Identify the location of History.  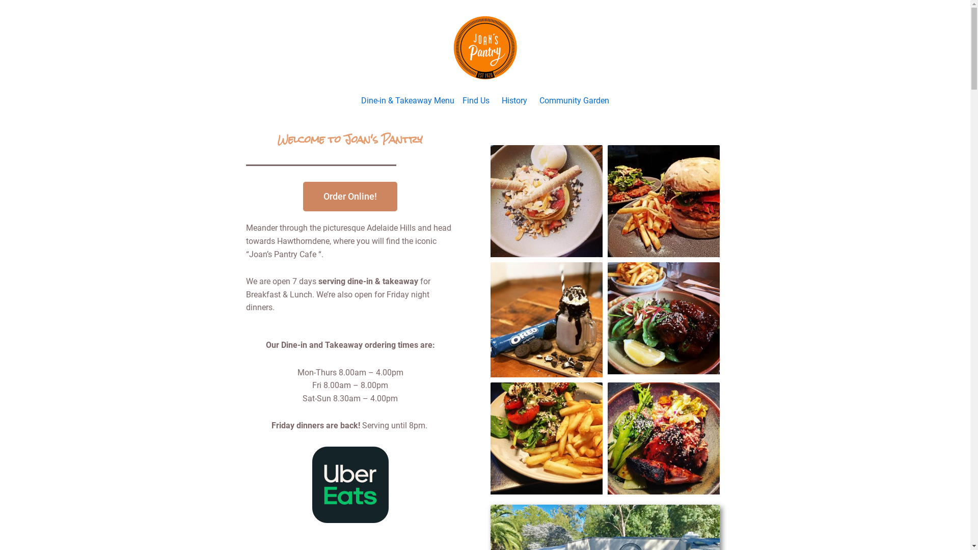
(514, 101).